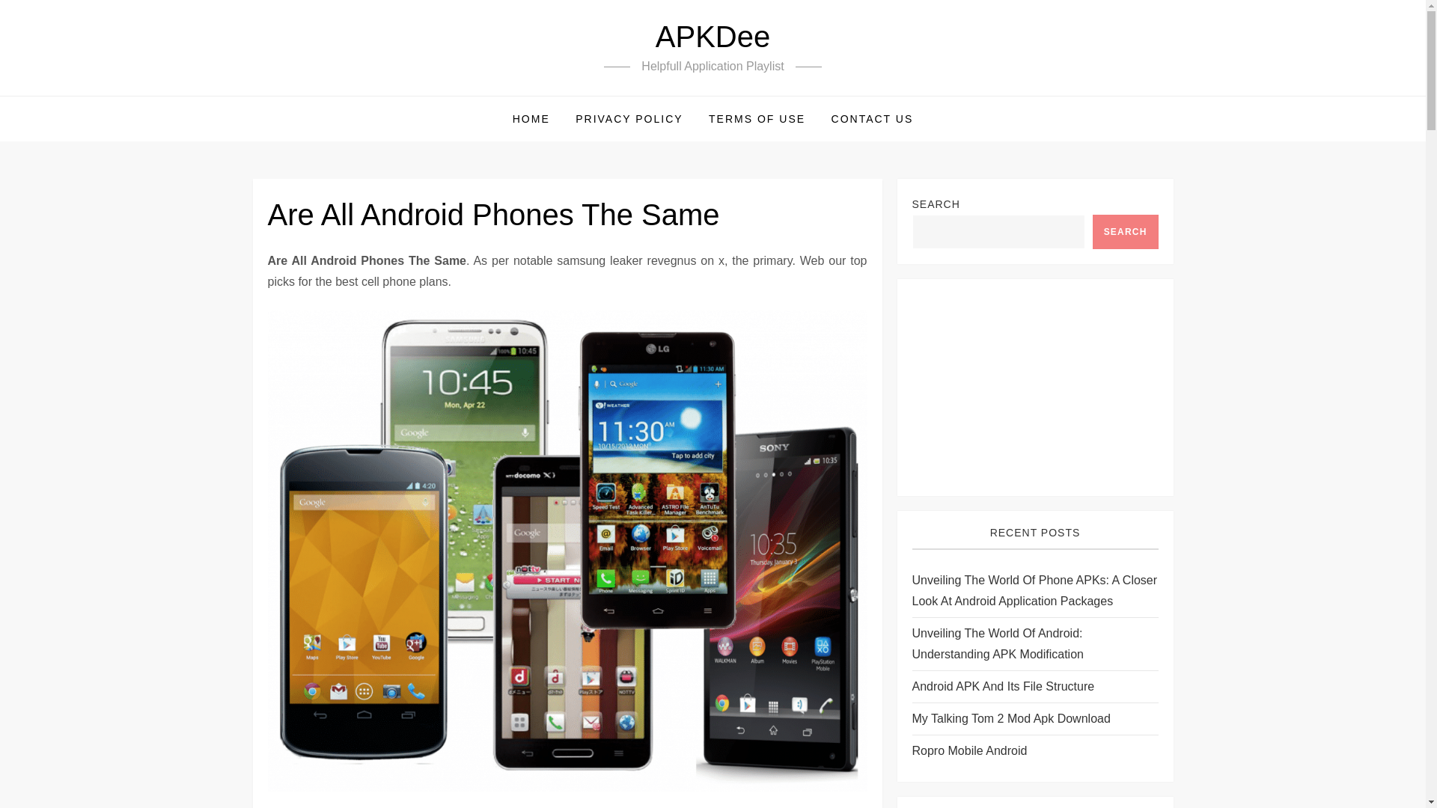 The height and width of the screenshot is (808, 1437). What do you see at coordinates (1002, 687) in the screenshot?
I see `Android APK And Its File Structure` at bounding box center [1002, 687].